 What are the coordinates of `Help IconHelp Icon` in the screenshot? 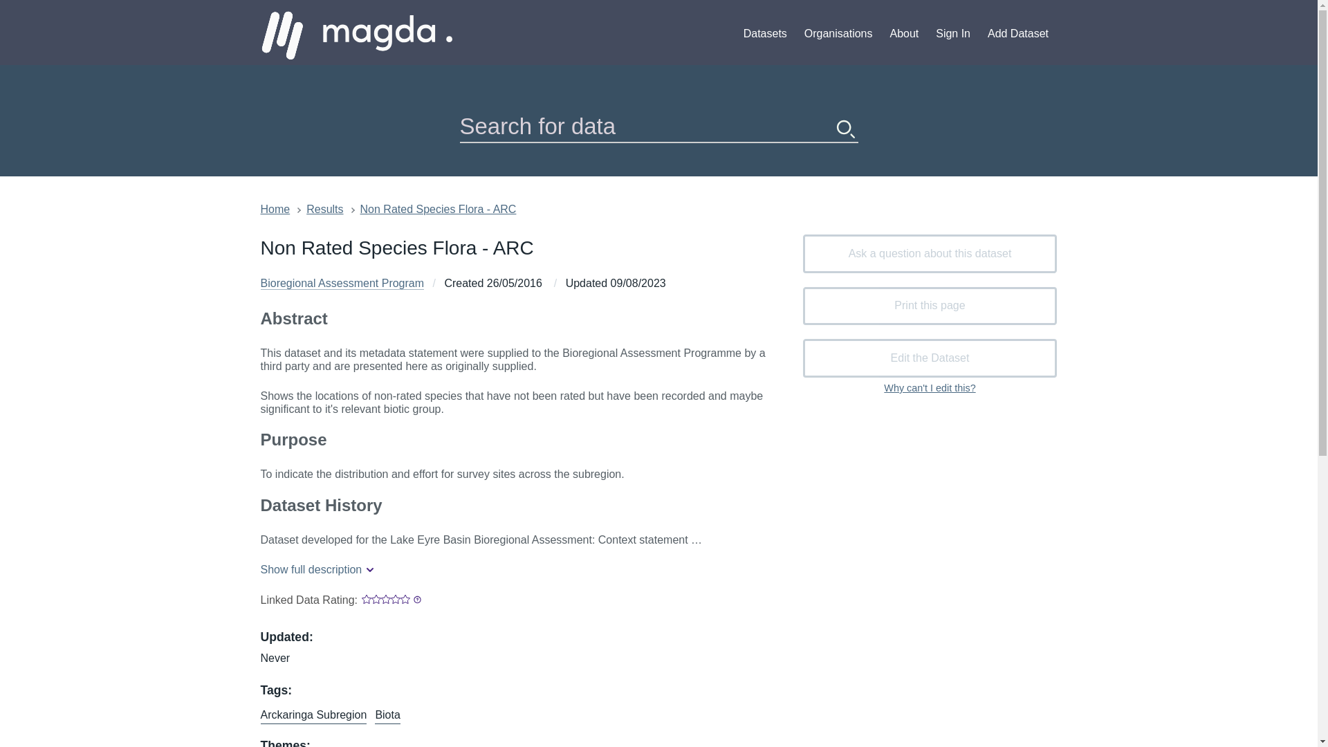 It's located at (415, 601).